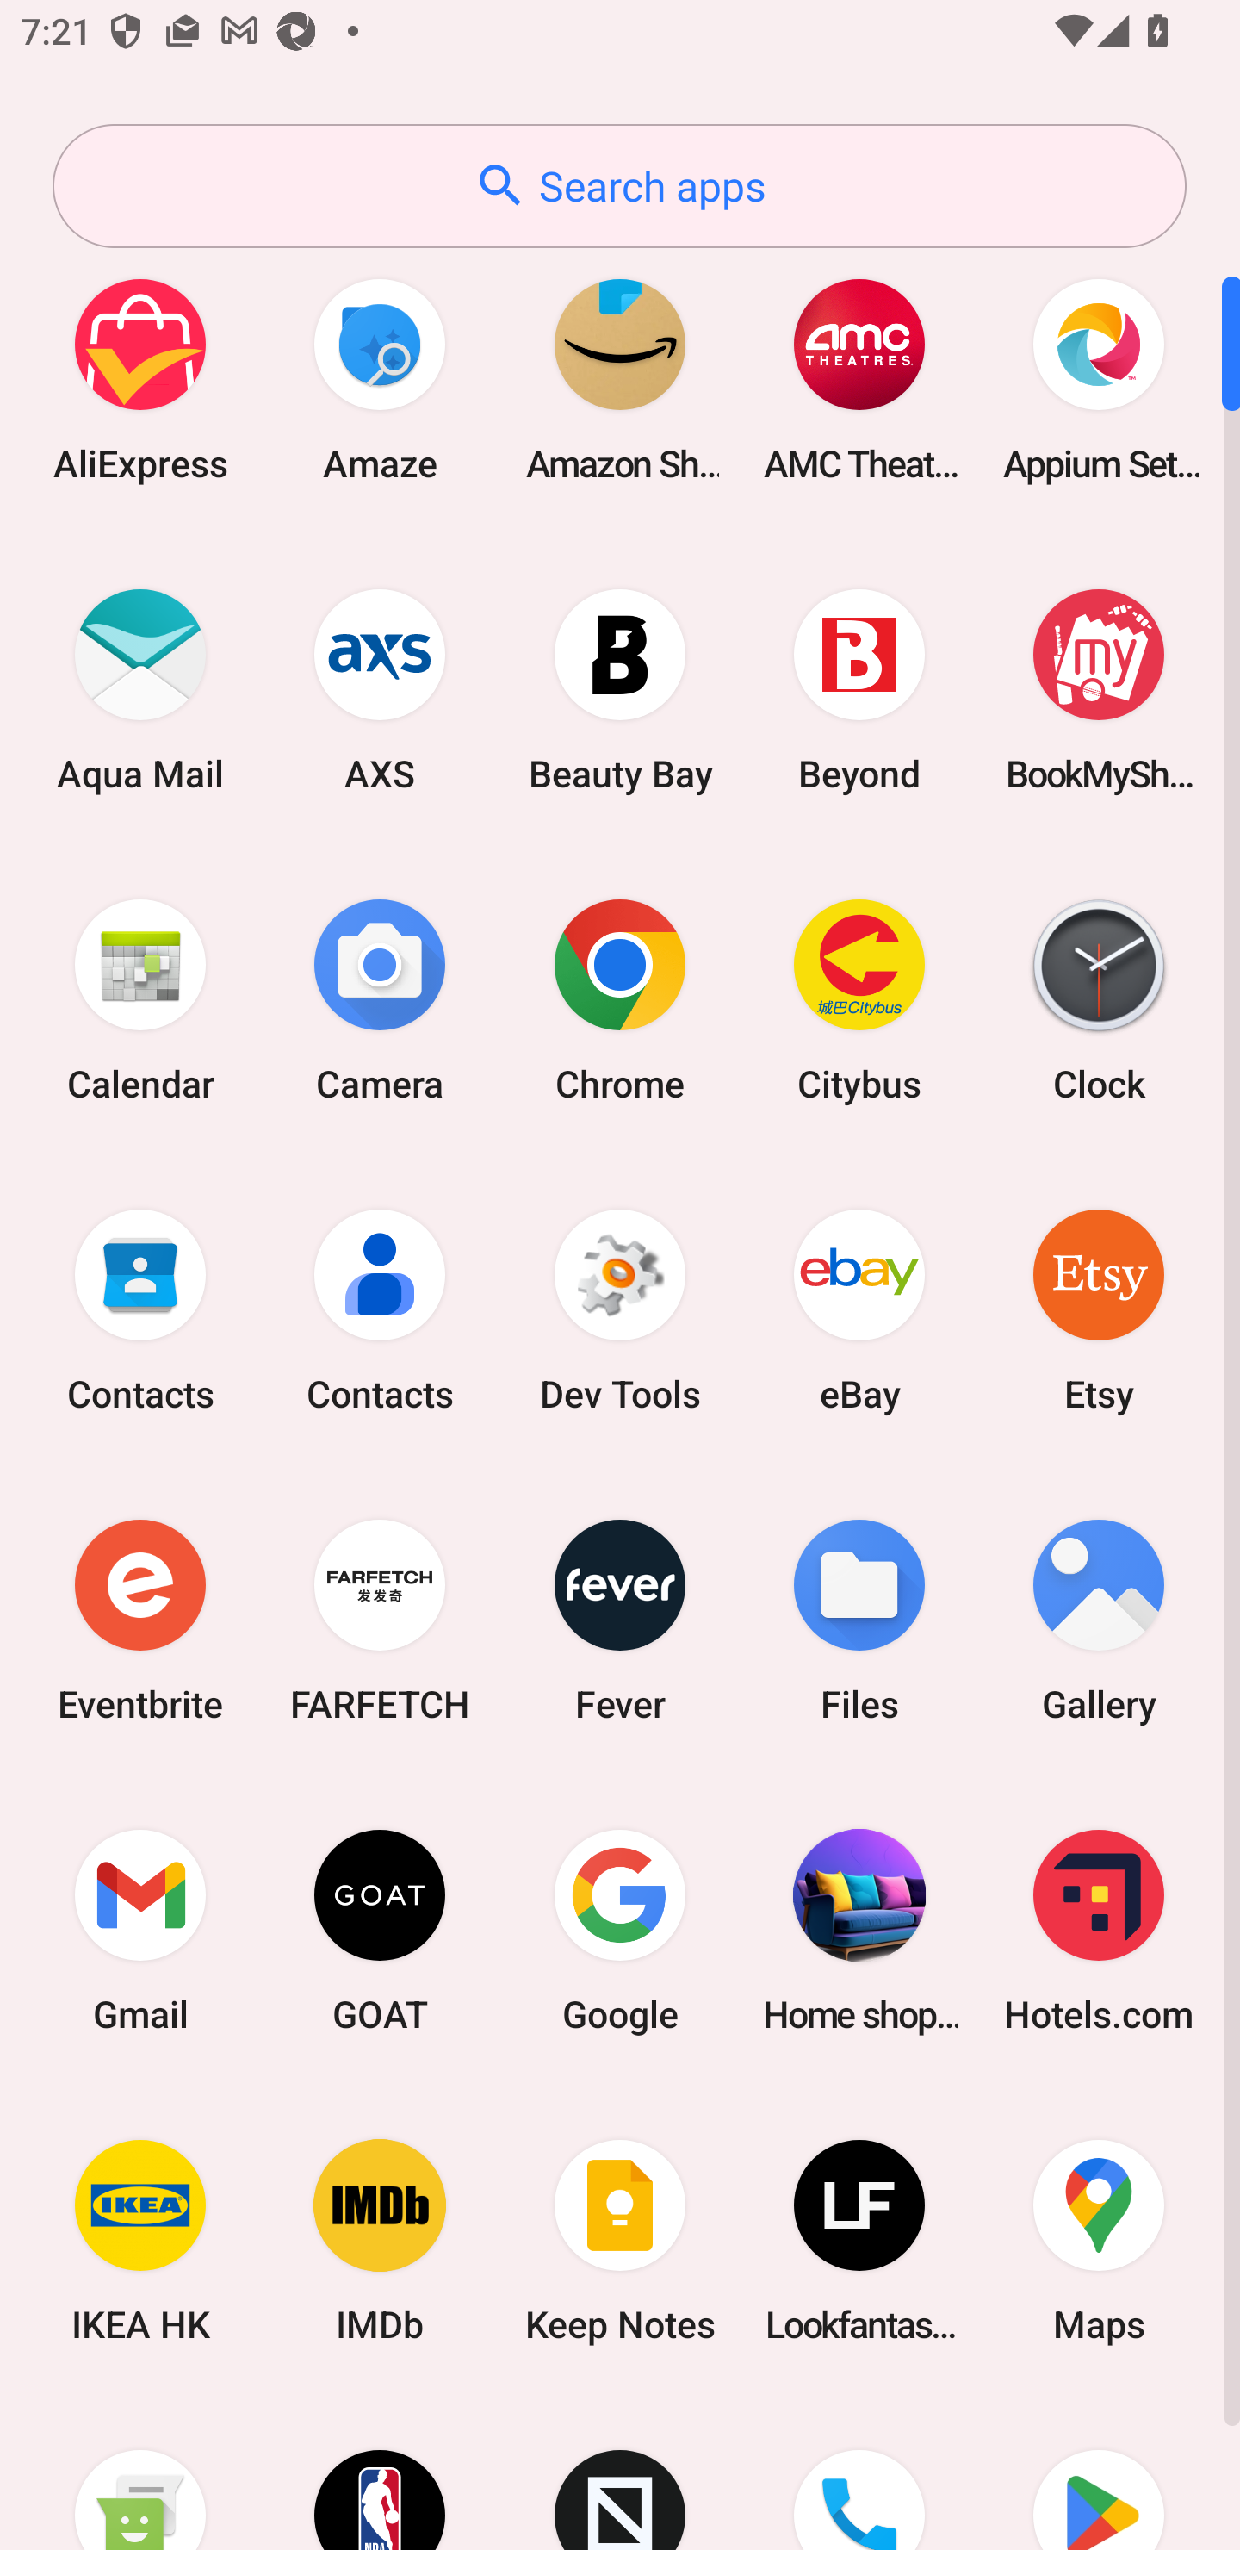 This screenshot has height=2550, width=1240. Describe the element at coordinates (380, 2473) in the screenshot. I see `NBA` at that location.